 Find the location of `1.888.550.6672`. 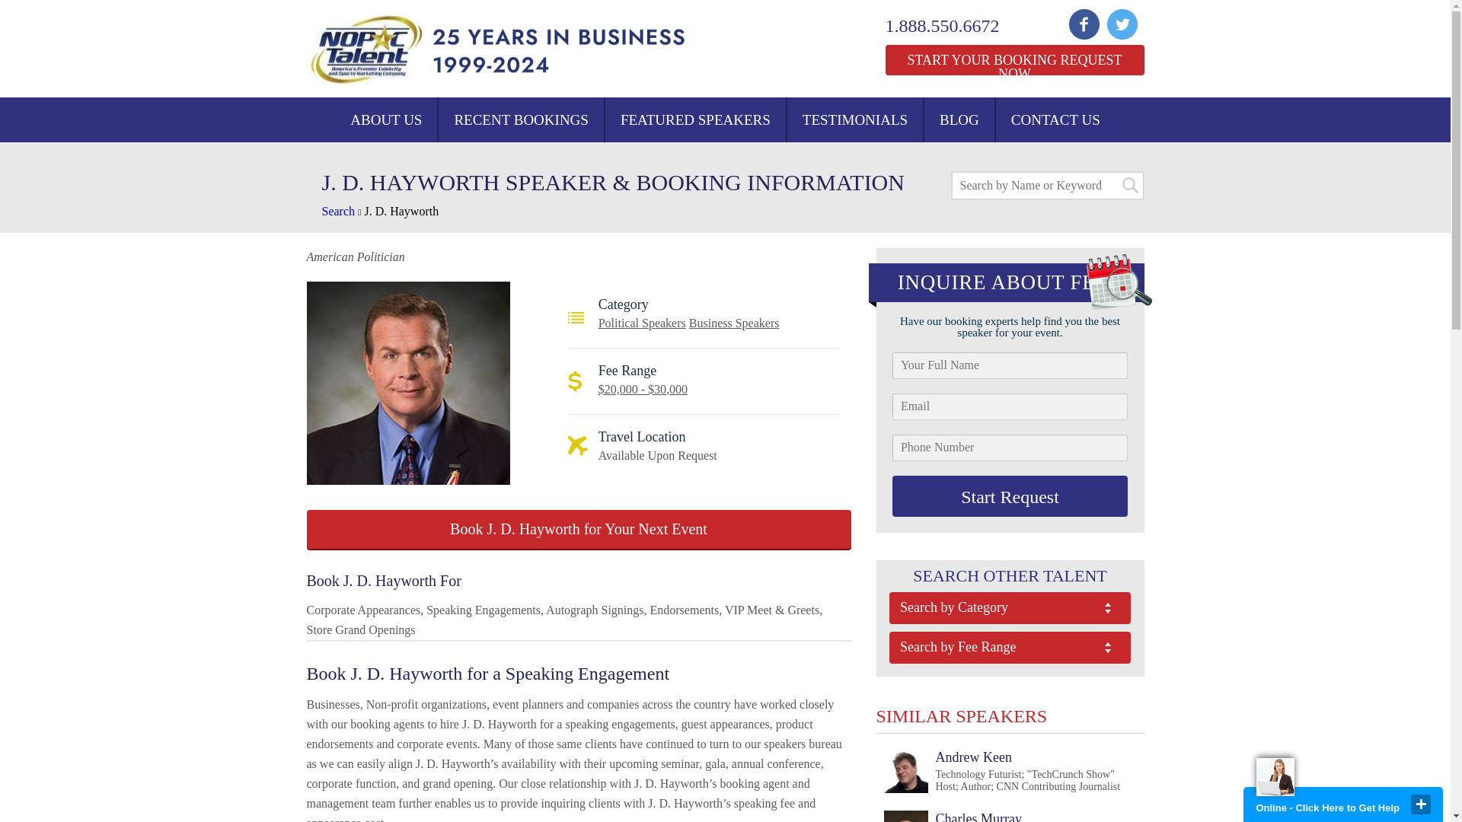

1.888.550.6672 is located at coordinates (952, 26).